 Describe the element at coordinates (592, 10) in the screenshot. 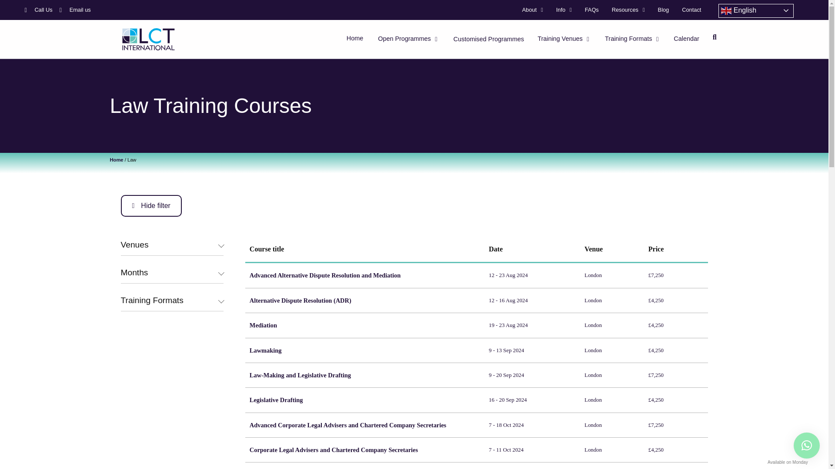

I see `FAQs` at that location.